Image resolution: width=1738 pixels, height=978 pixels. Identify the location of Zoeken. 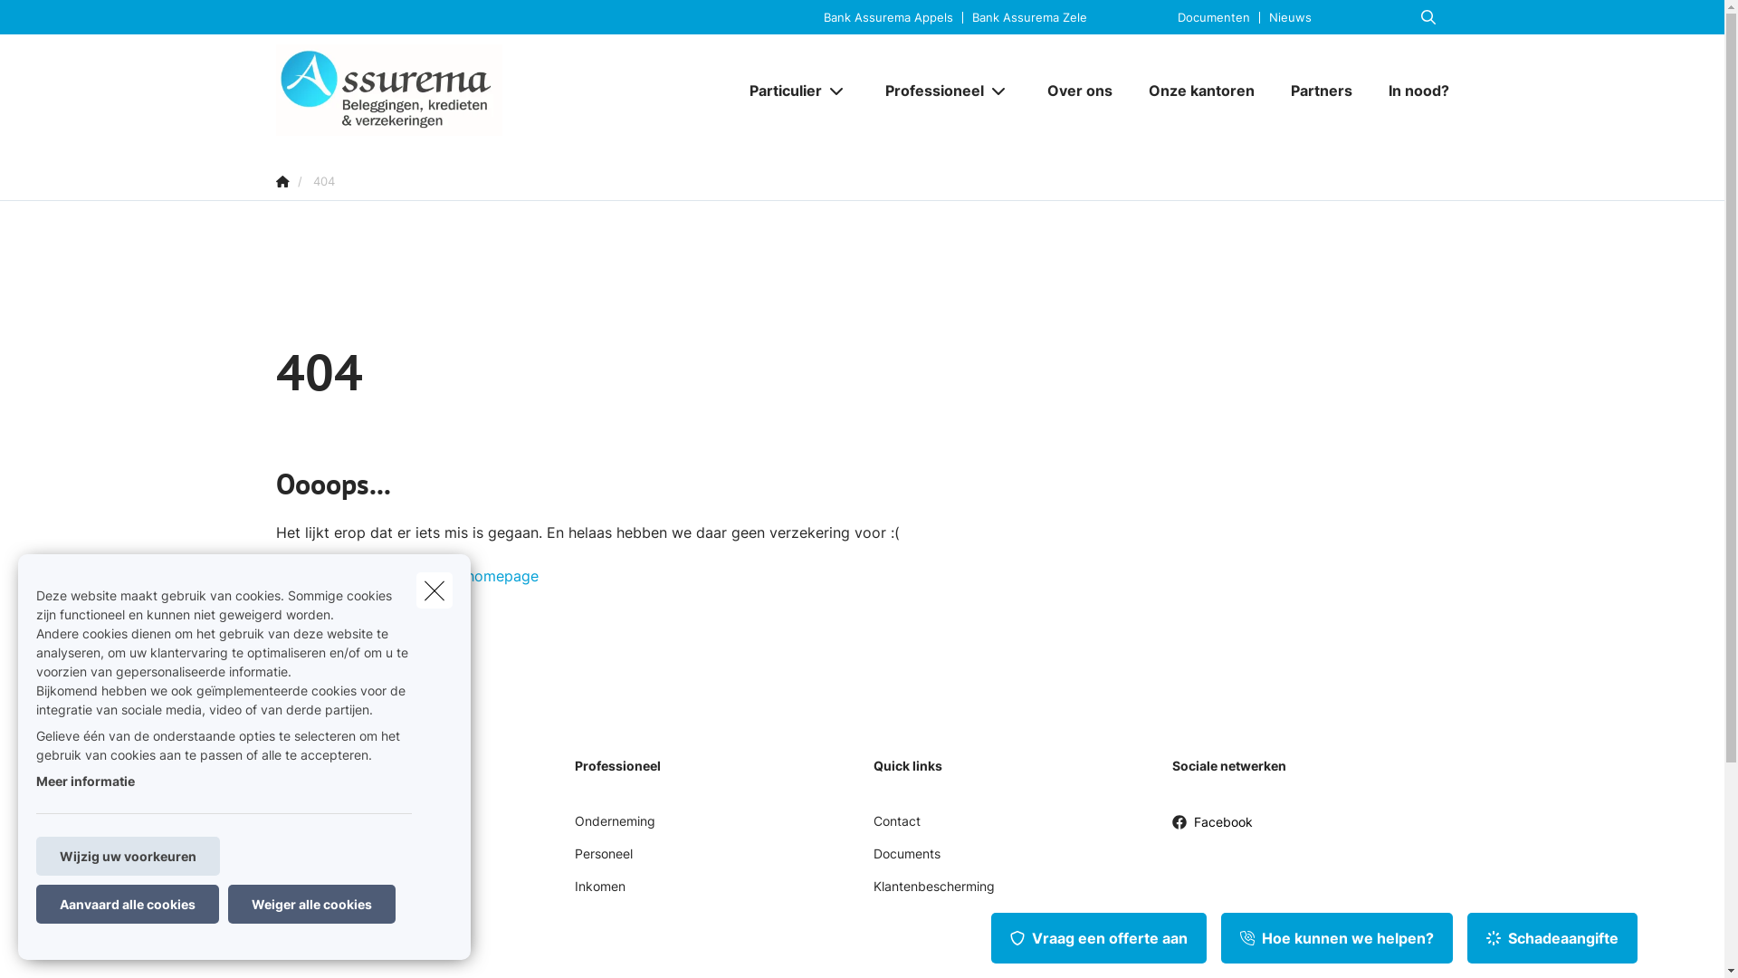
(51, 22).